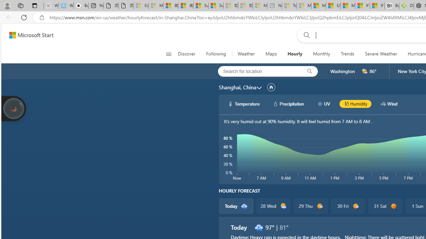 The image size is (426, 239). I want to click on Monthly, so click(321, 54).